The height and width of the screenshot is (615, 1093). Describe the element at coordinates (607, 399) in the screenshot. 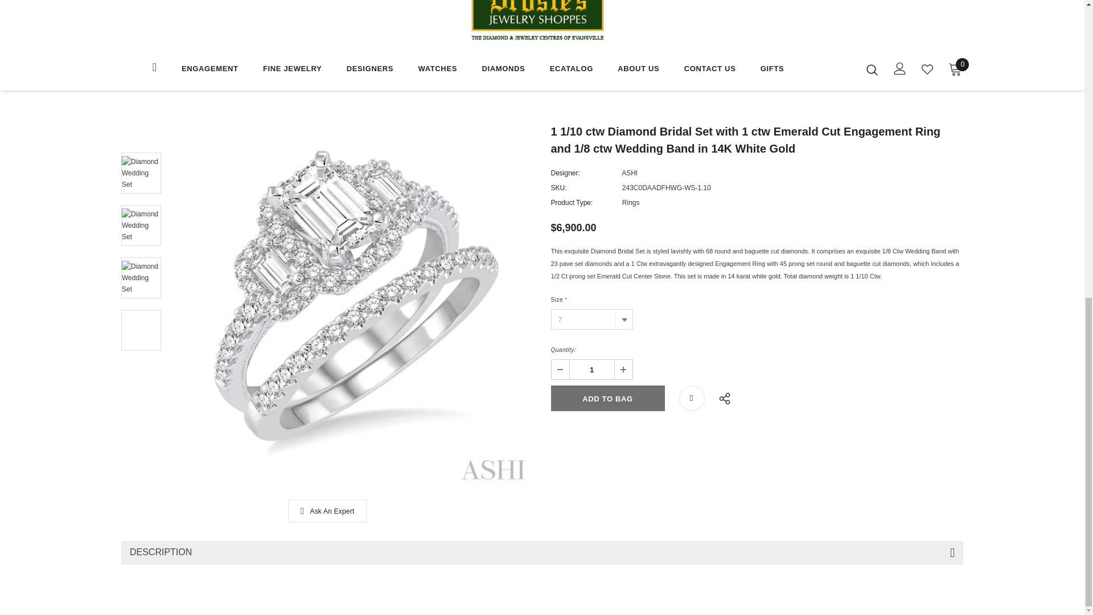

I see `Add to Bag` at that location.